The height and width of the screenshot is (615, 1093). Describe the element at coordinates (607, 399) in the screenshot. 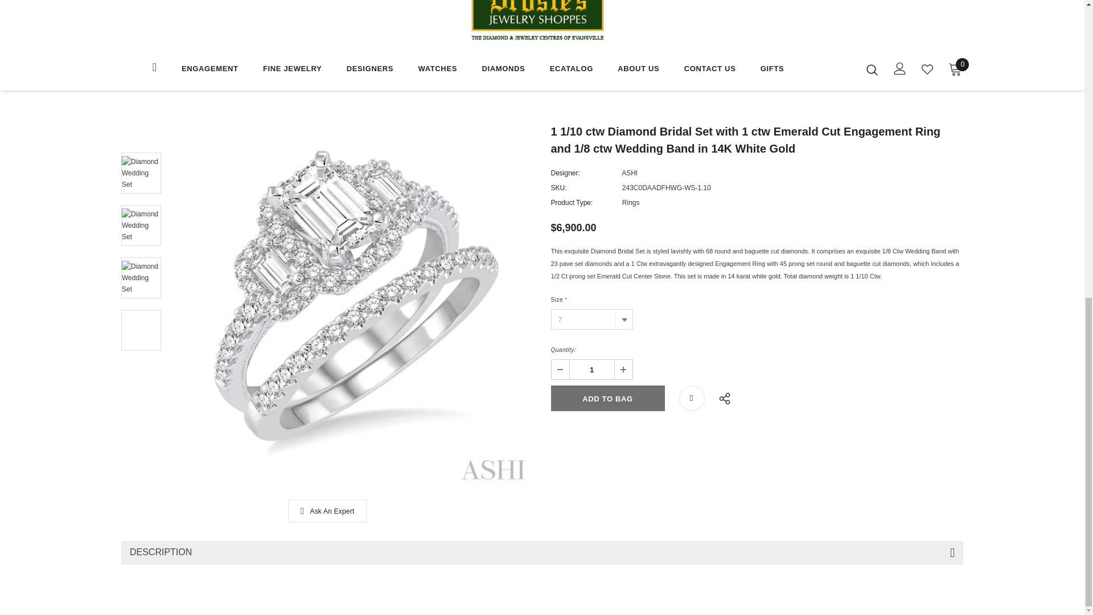

I see `Add to Bag` at that location.